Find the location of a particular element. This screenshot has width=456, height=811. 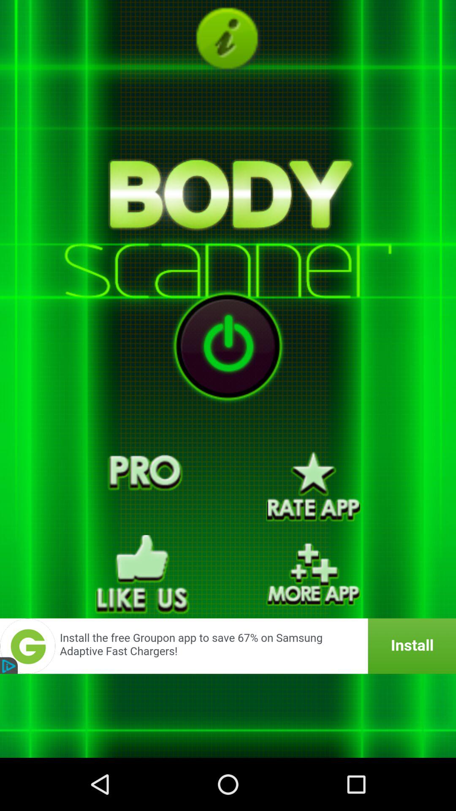

install app is located at coordinates (228, 646).